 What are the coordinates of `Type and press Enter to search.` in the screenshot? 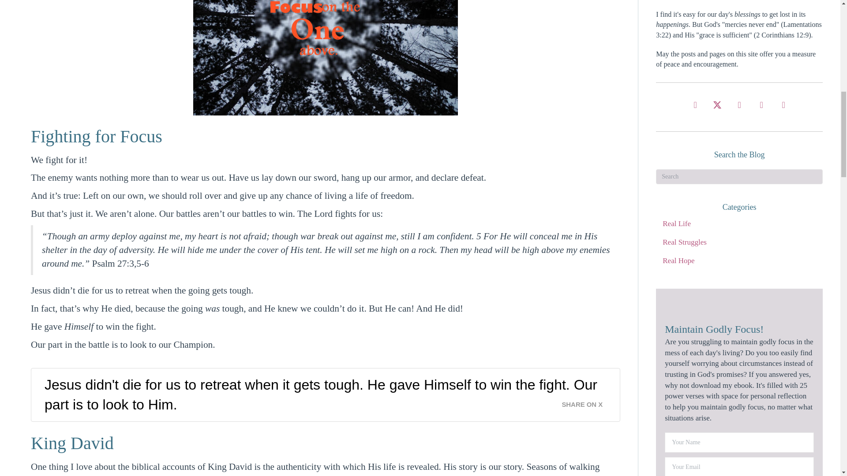 It's located at (739, 176).